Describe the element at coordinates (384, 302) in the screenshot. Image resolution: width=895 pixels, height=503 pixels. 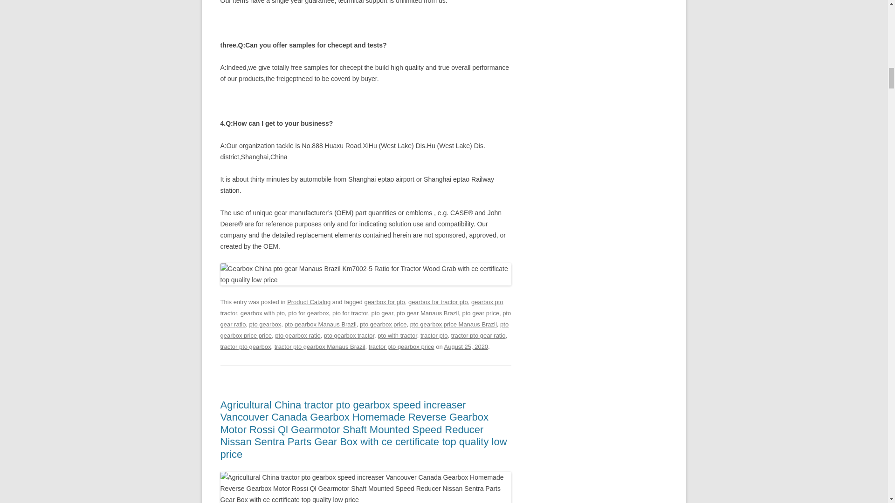
I see `gearbox for pto` at that location.